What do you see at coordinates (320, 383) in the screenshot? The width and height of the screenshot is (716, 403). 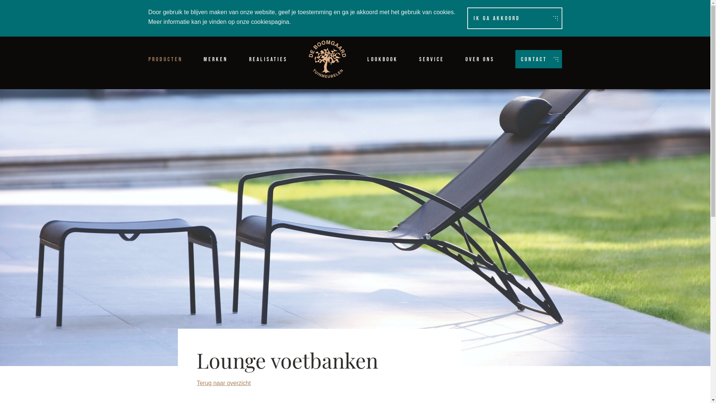 I see `Terug naar overzicht` at bounding box center [320, 383].